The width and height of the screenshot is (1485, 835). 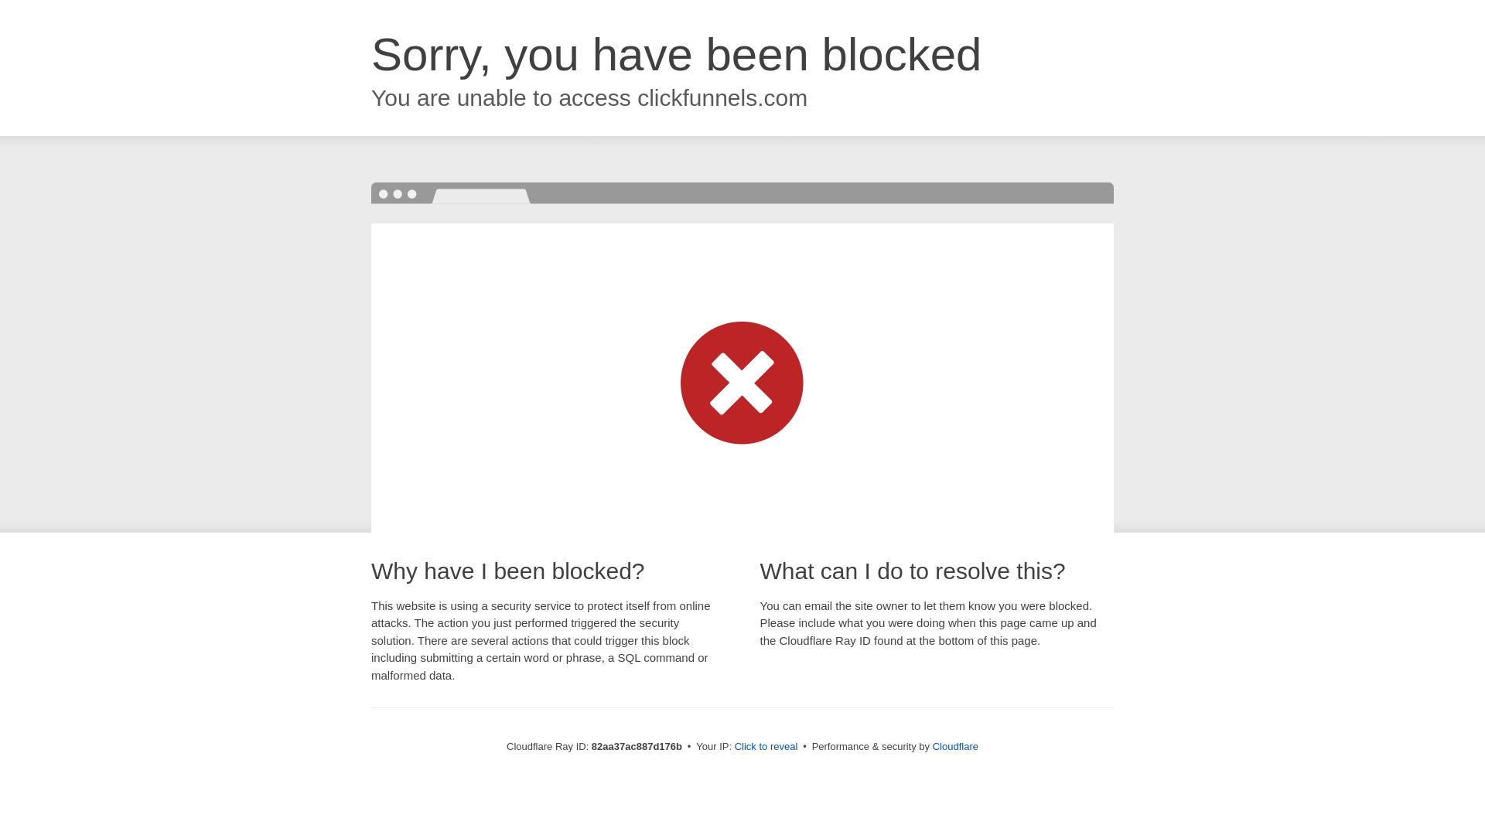 I want to click on Cloudflare, so click(x=956, y=747).